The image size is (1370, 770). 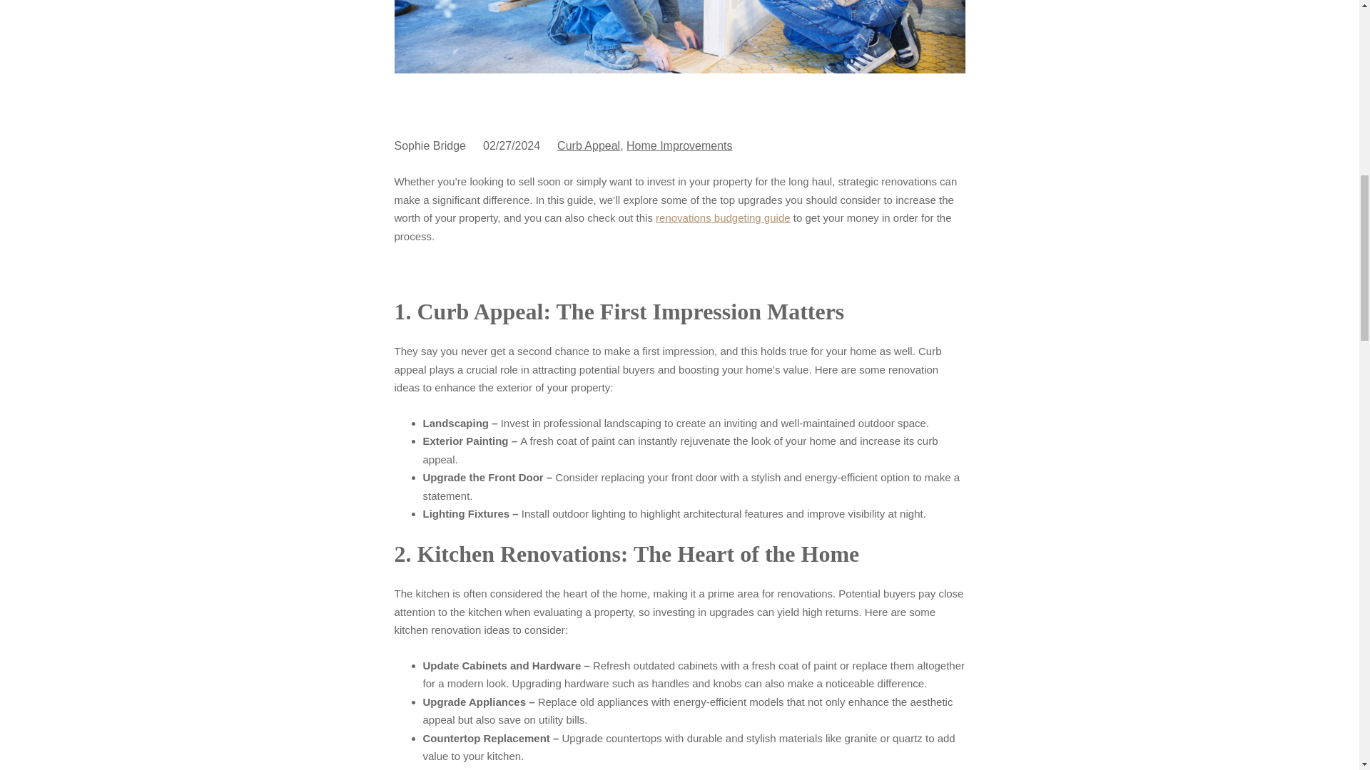 I want to click on Home Improvements, so click(x=679, y=145).